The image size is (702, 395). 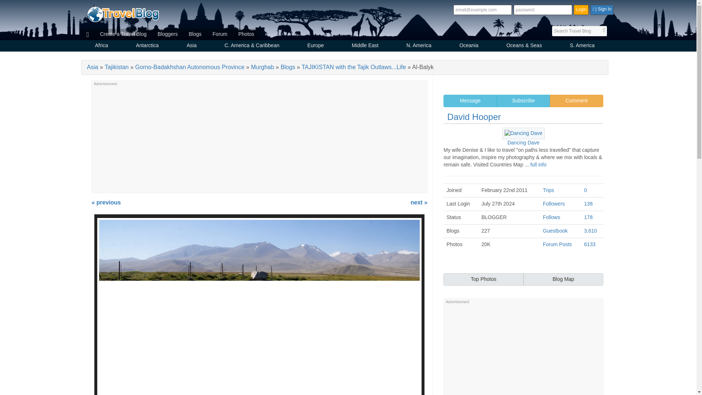 I want to click on Photos, so click(x=246, y=34).